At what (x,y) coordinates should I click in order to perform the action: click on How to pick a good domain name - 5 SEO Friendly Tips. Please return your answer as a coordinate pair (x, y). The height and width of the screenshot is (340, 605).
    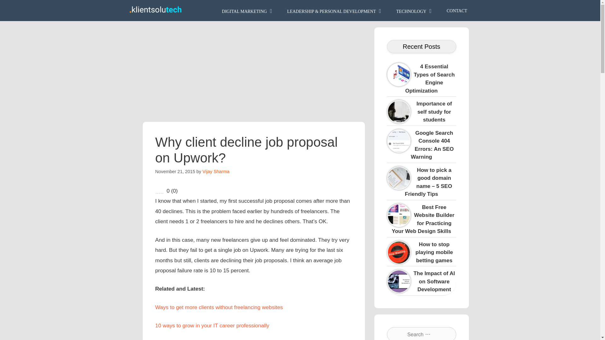
    Looking at the image, I should click on (428, 182).